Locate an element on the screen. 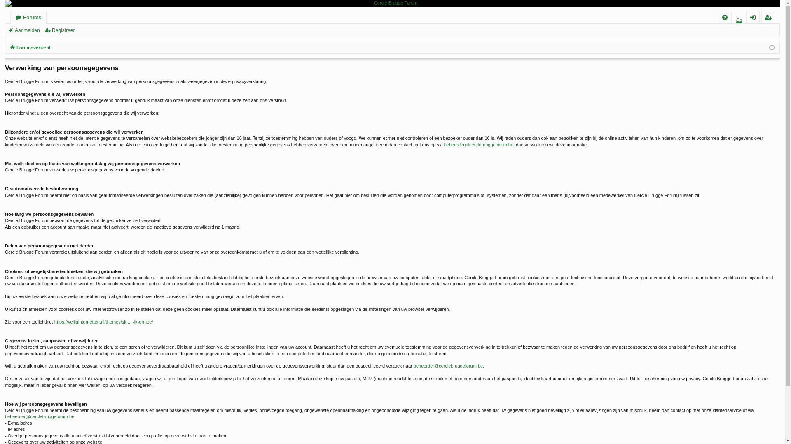 Image resolution: width=791 pixels, height=444 pixels. beheerder@cerclebruggeforum.be is located at coordinates (479, 145).